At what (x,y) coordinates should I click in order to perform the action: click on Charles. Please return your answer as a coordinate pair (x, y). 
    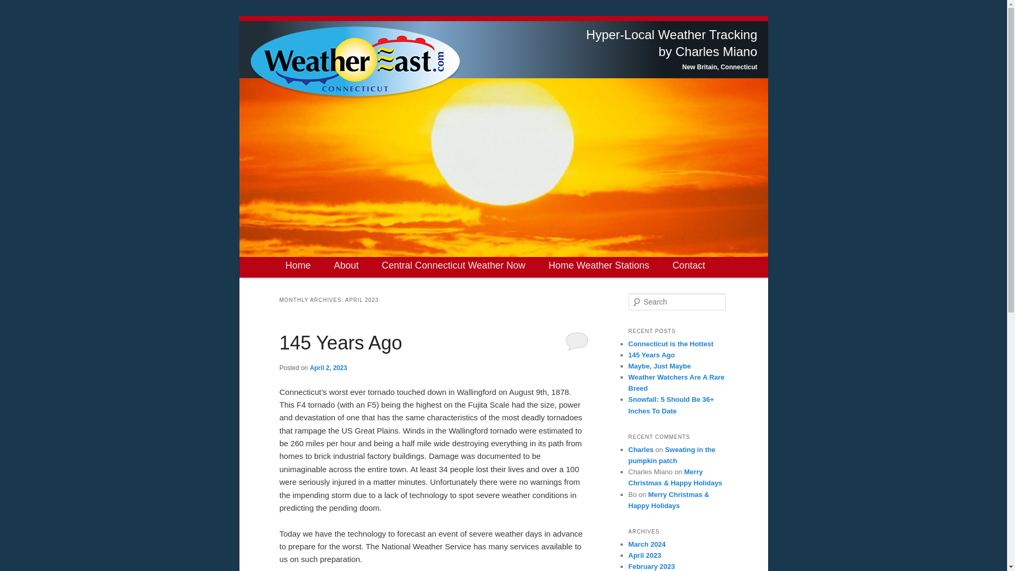
    Looking at the image, I should click on (641, 449).